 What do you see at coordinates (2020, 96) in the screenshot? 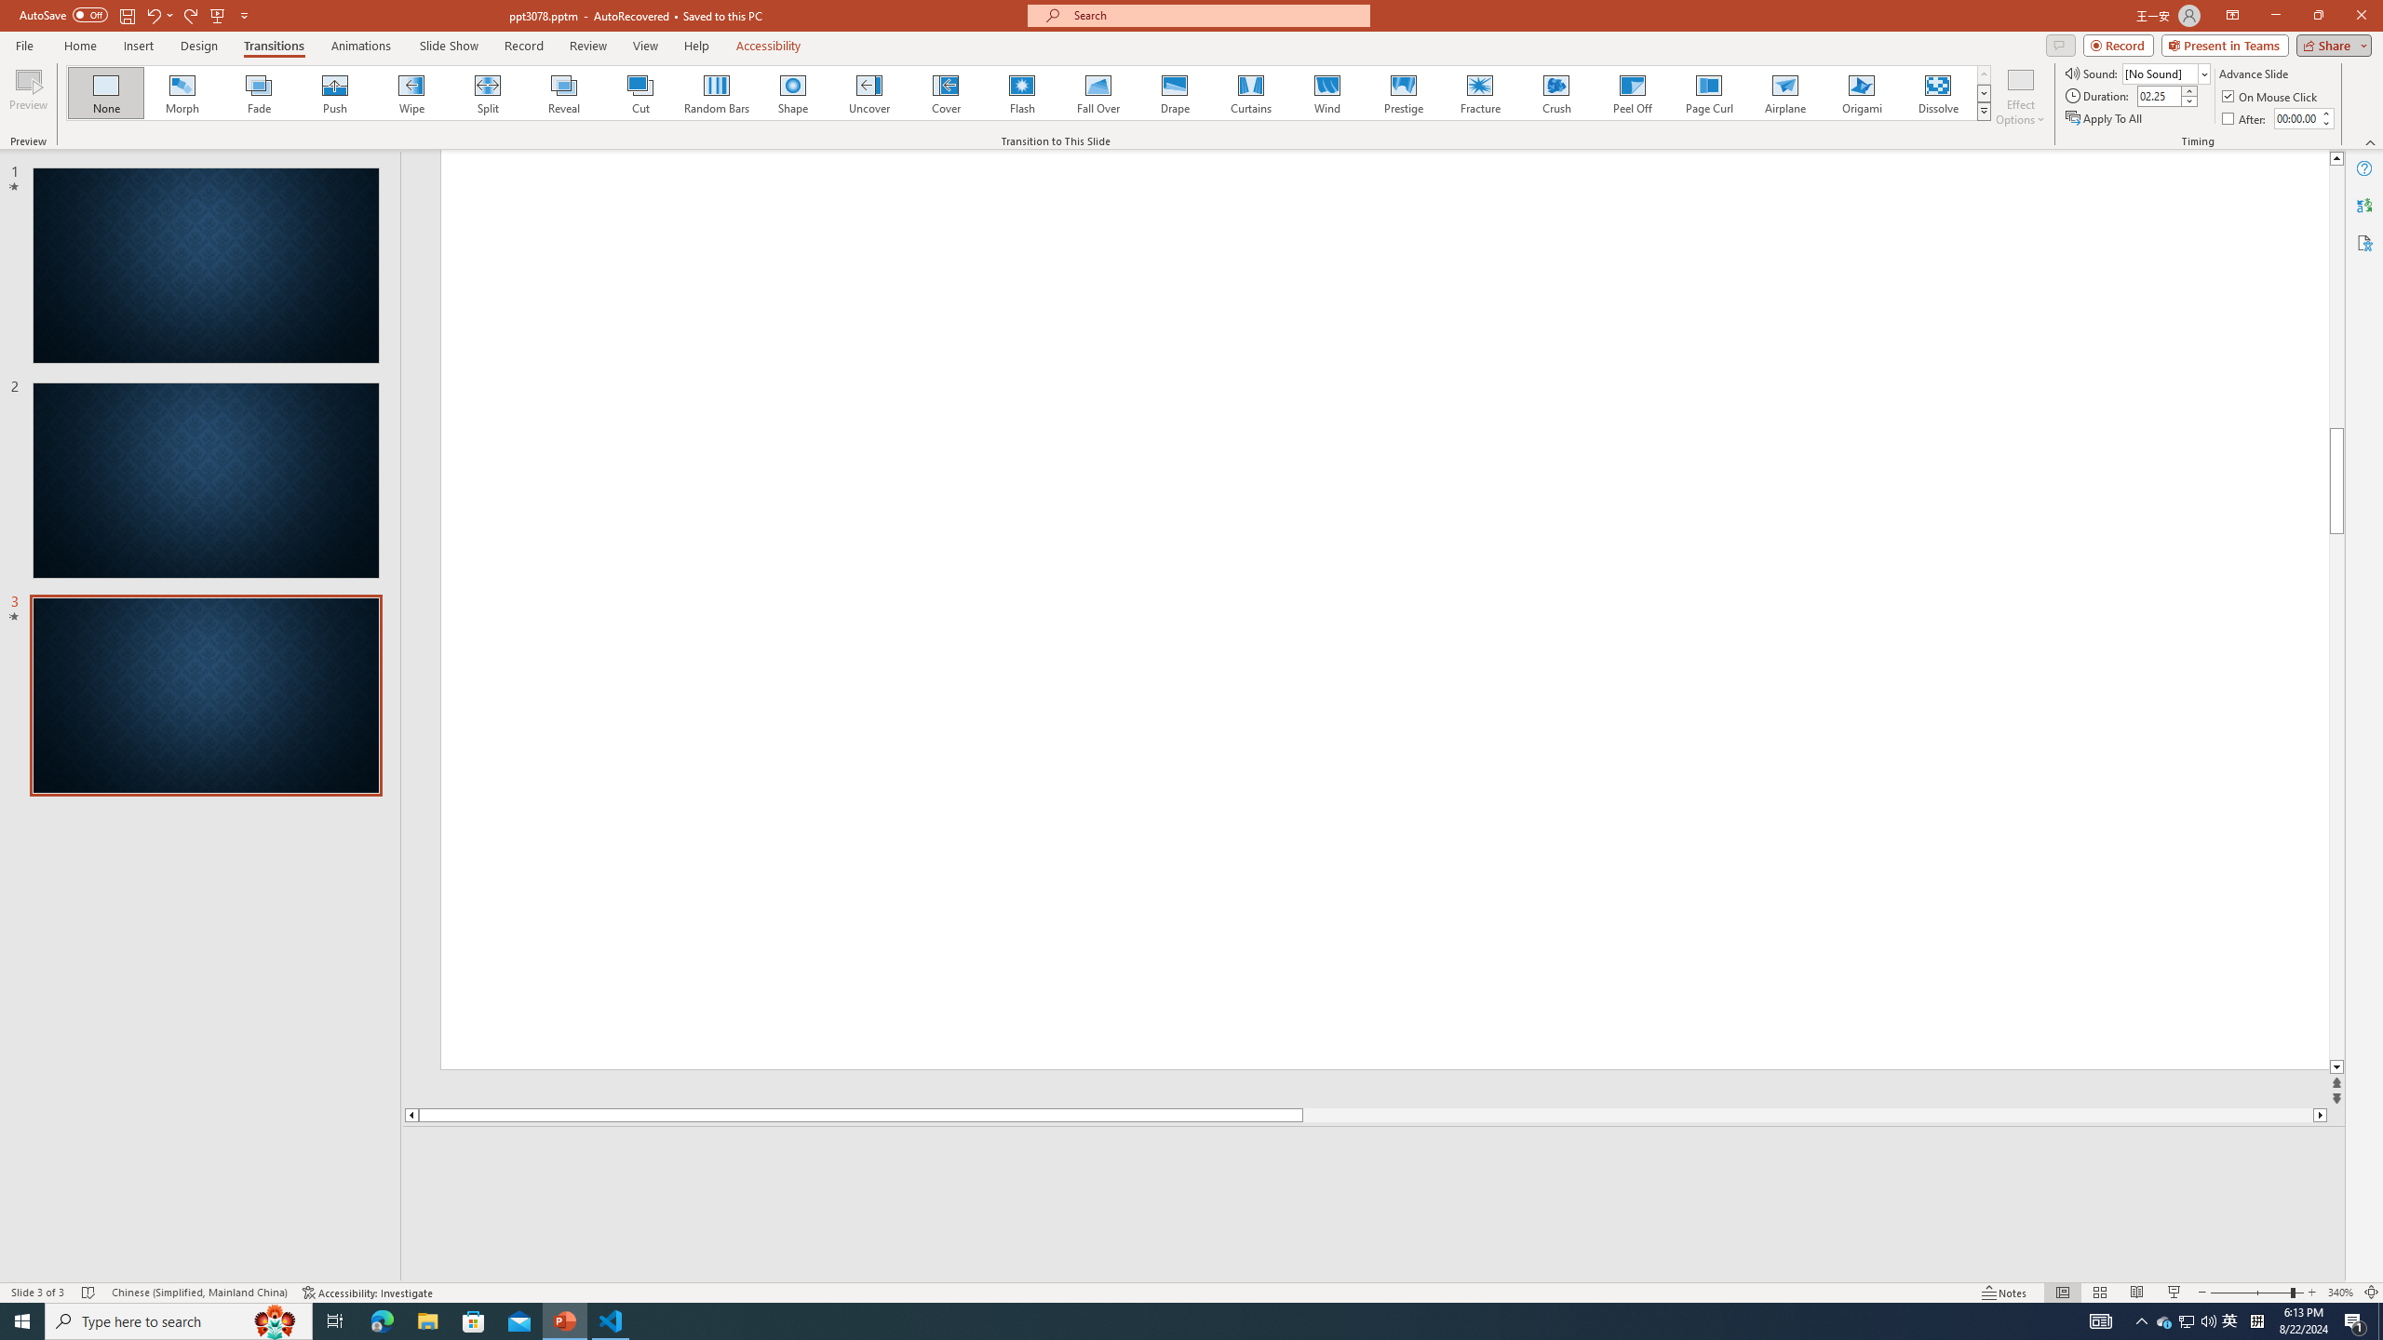
I see `Effect Options` at bounding box center [2020, 96].